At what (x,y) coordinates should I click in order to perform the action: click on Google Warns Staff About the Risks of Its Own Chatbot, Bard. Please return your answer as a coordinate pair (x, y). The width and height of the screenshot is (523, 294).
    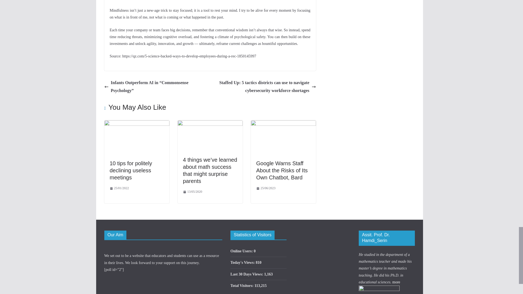
    Looking at the image, I should click on (282, 170).